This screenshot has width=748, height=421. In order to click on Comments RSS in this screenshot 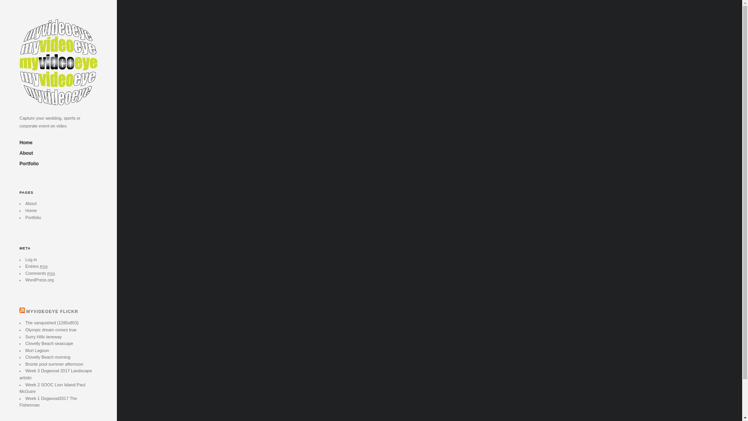, I will do `click(41, 273)`.